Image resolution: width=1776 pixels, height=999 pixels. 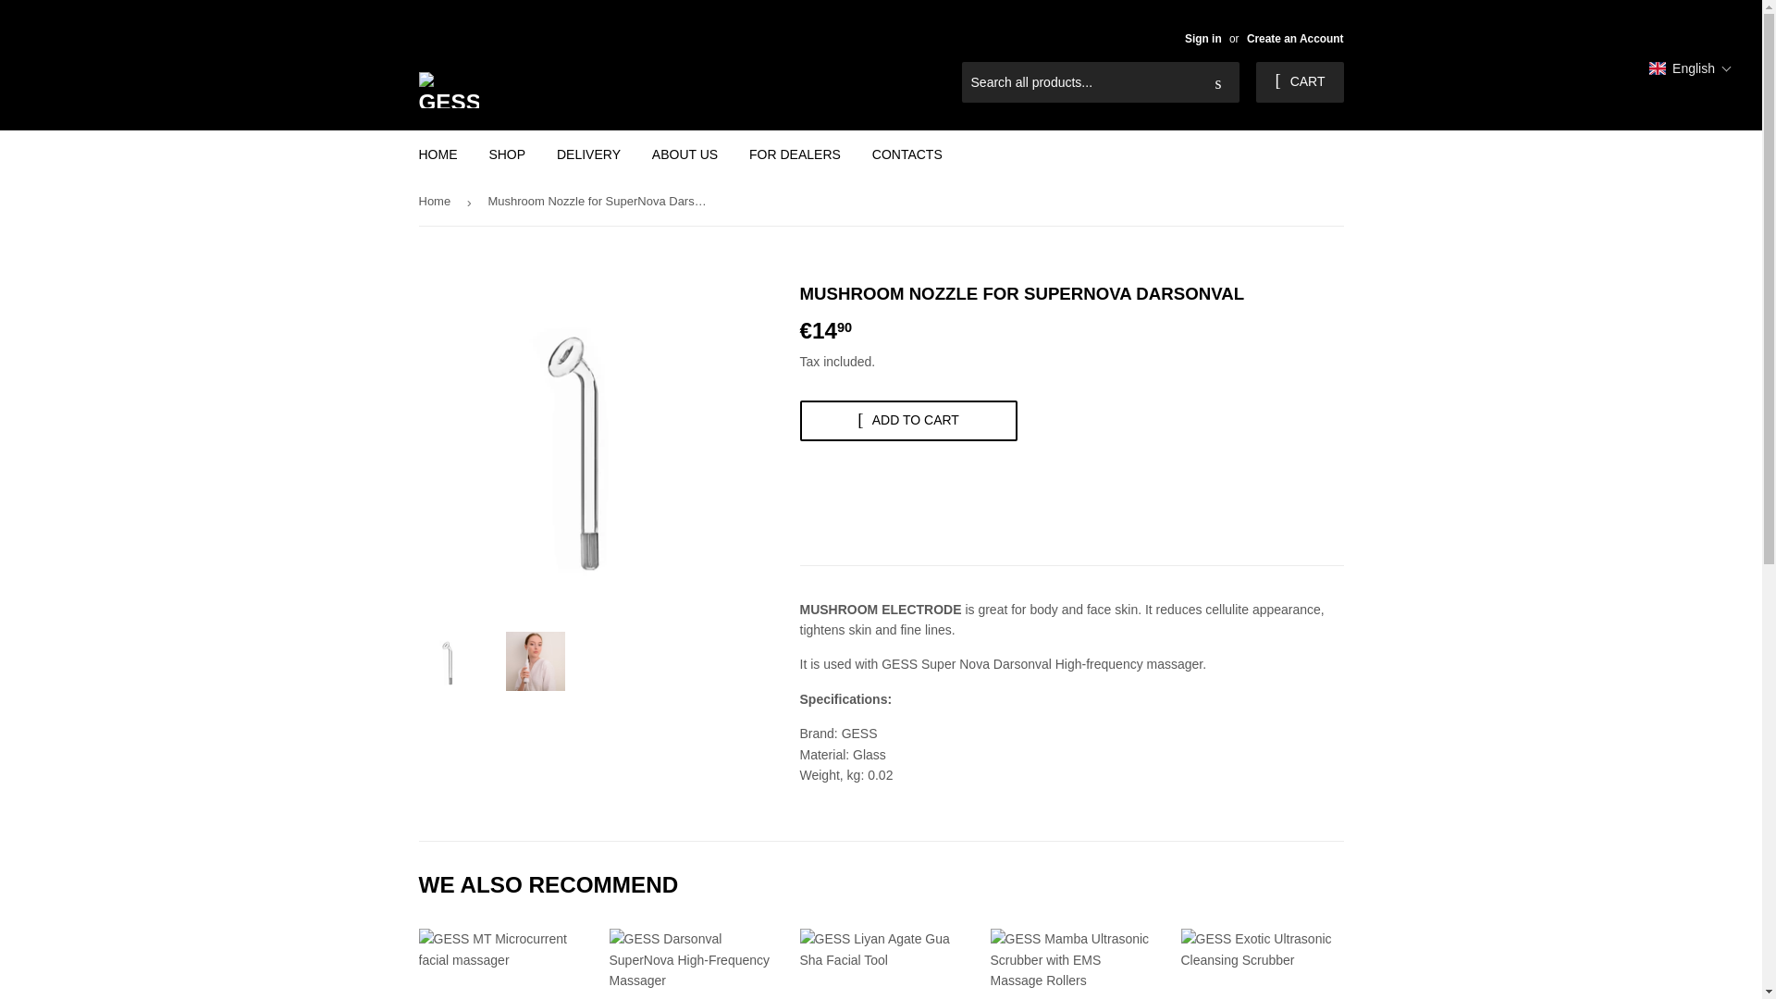 What do you see at coordinates (907, 421) in the screenshot?
I see `ADD TO CART` at bounding box center [907, 421].